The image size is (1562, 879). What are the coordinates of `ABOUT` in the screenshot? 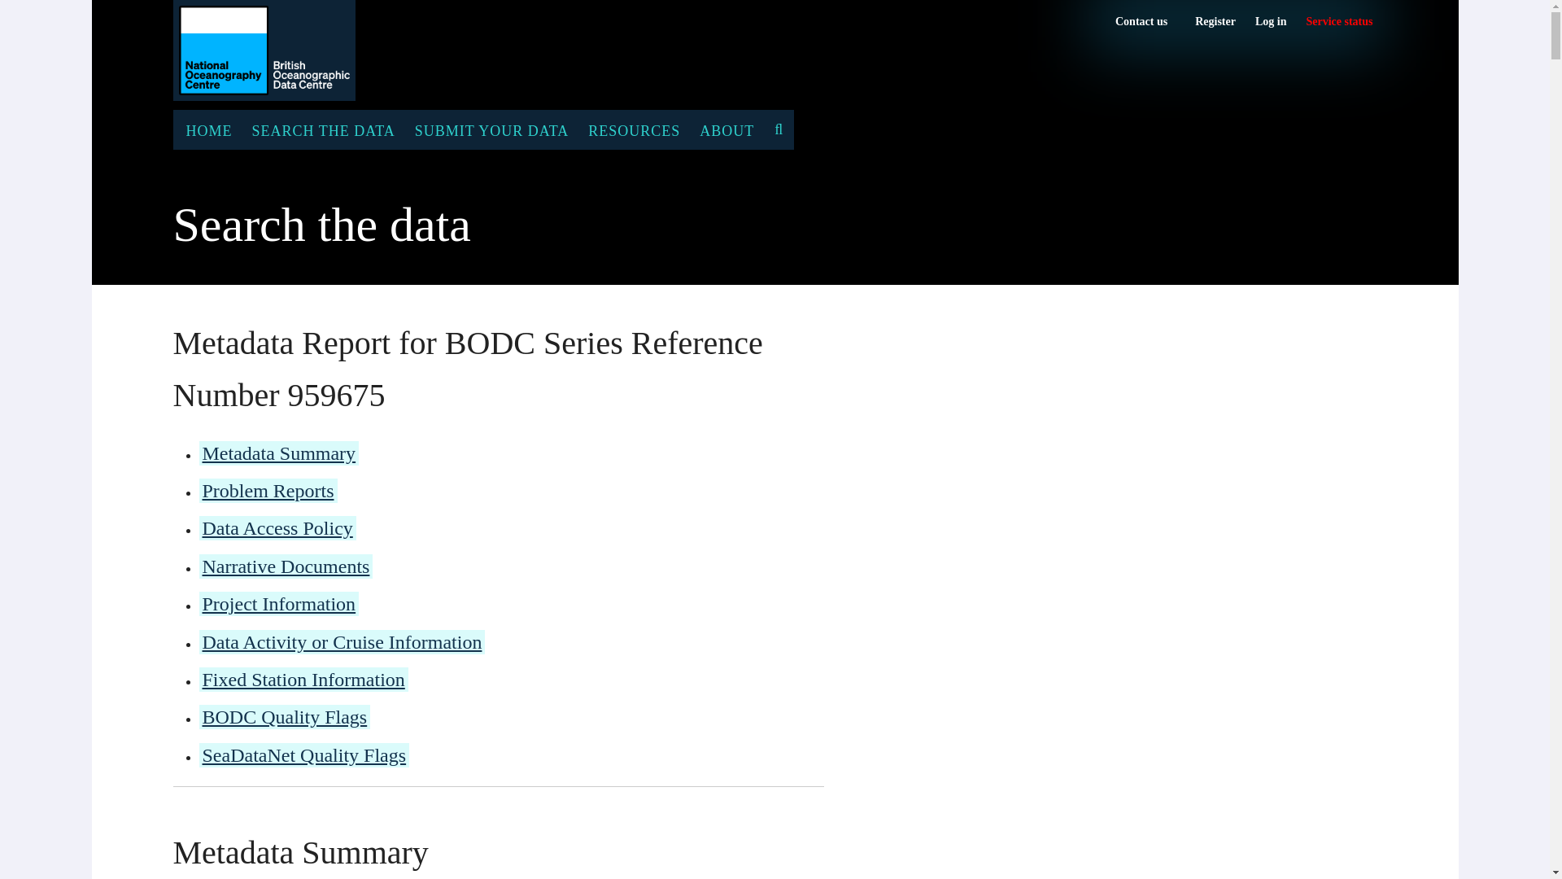 It's located at (726, 129).